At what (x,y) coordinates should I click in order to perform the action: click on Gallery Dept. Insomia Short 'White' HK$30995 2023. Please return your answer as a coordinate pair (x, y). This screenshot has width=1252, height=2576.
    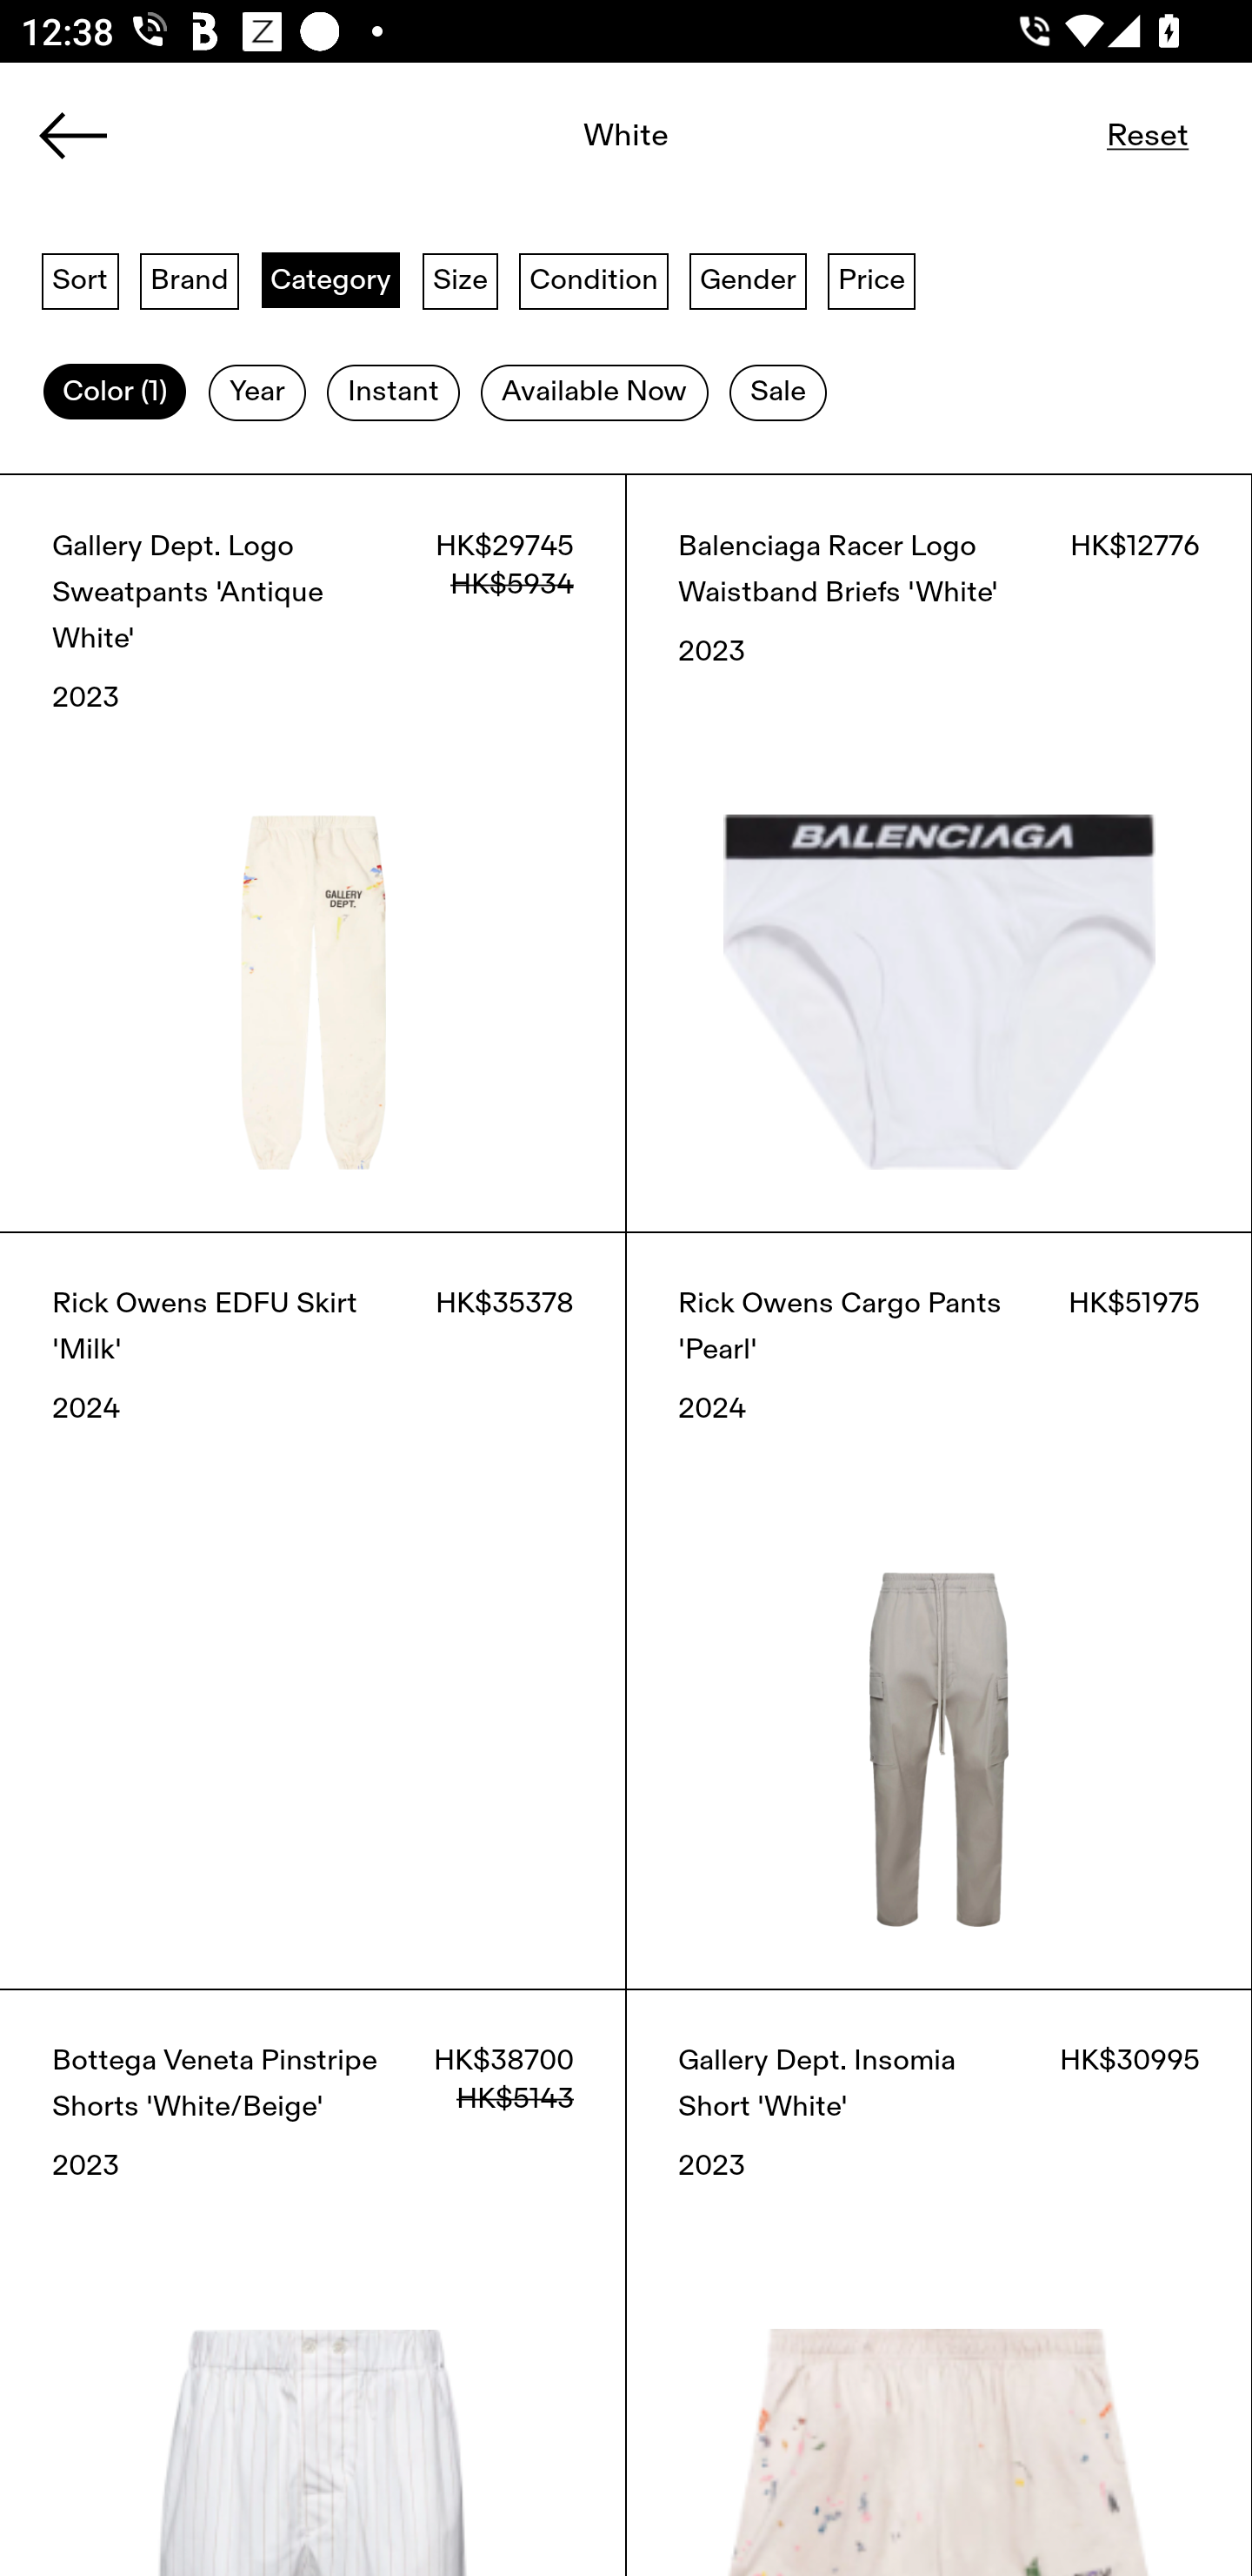
    Looking at the image, I should click on (939, 2282).